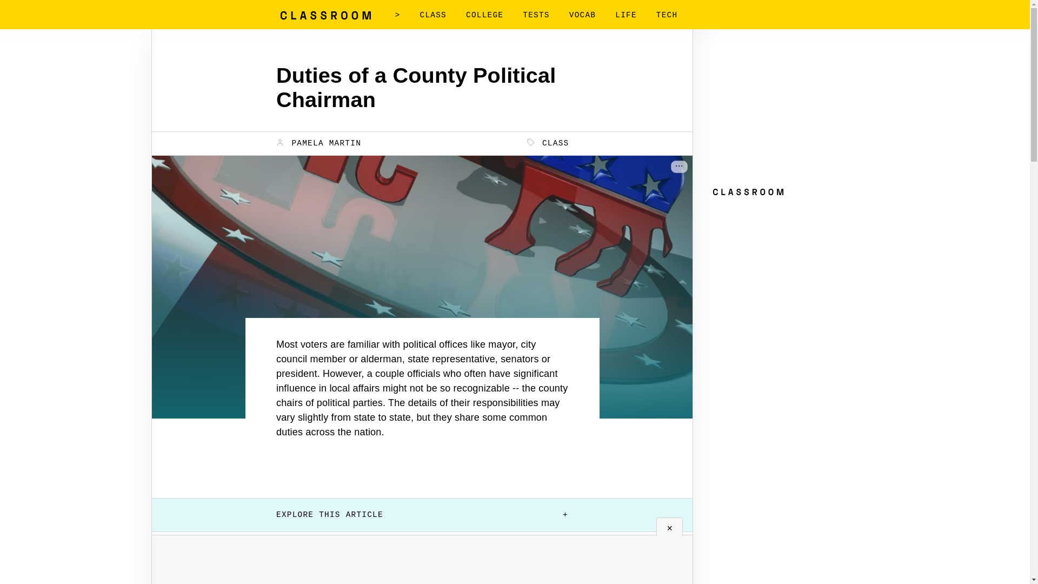  I want to click on TESTS, so click(536, 15).